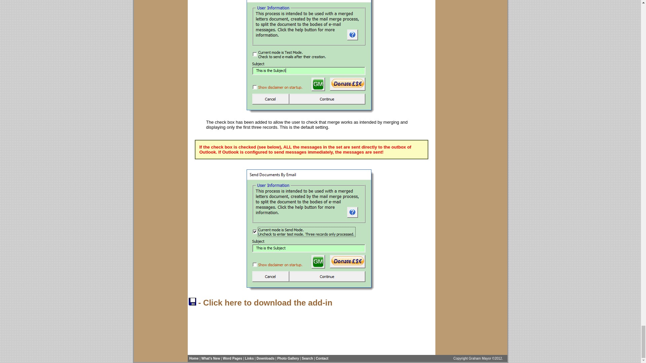  I want to click on What's New, so click(211, 358).